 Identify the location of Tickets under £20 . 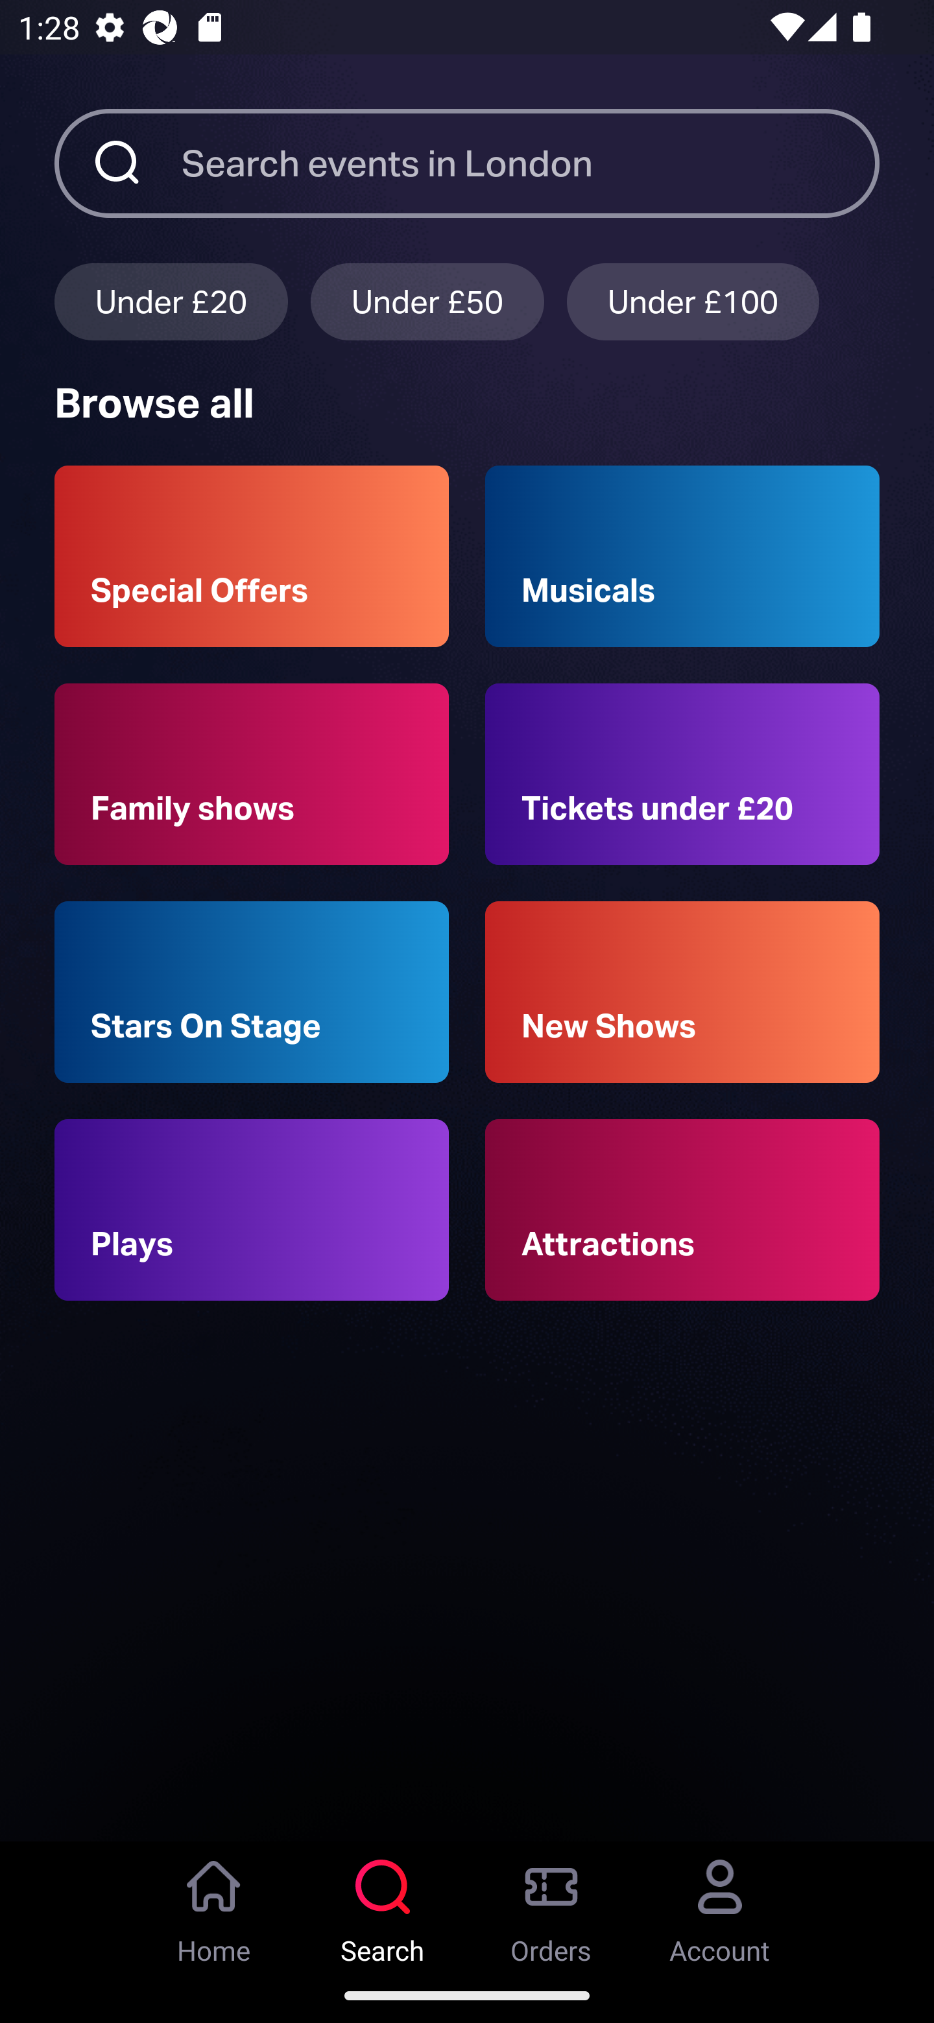
(682, 774).